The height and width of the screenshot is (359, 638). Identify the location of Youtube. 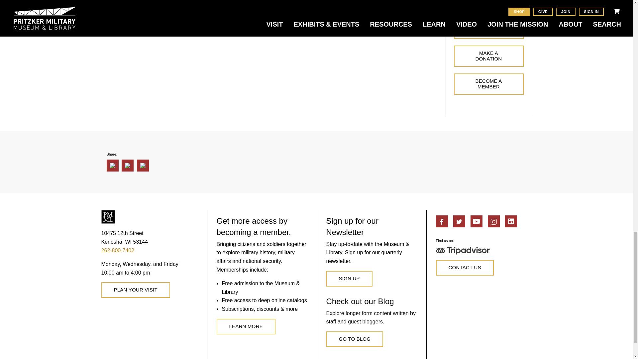
(477, 221).